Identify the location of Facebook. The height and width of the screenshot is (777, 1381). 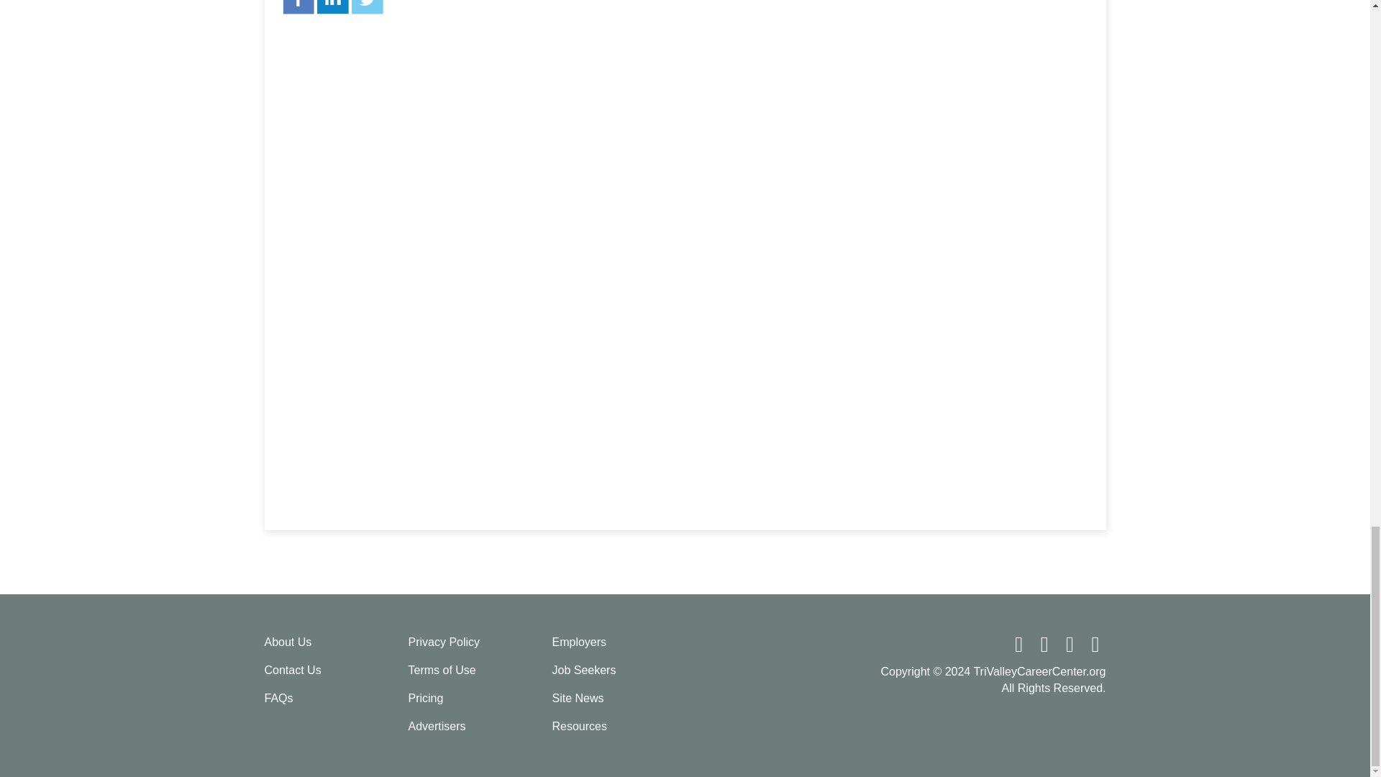
(297, 7).